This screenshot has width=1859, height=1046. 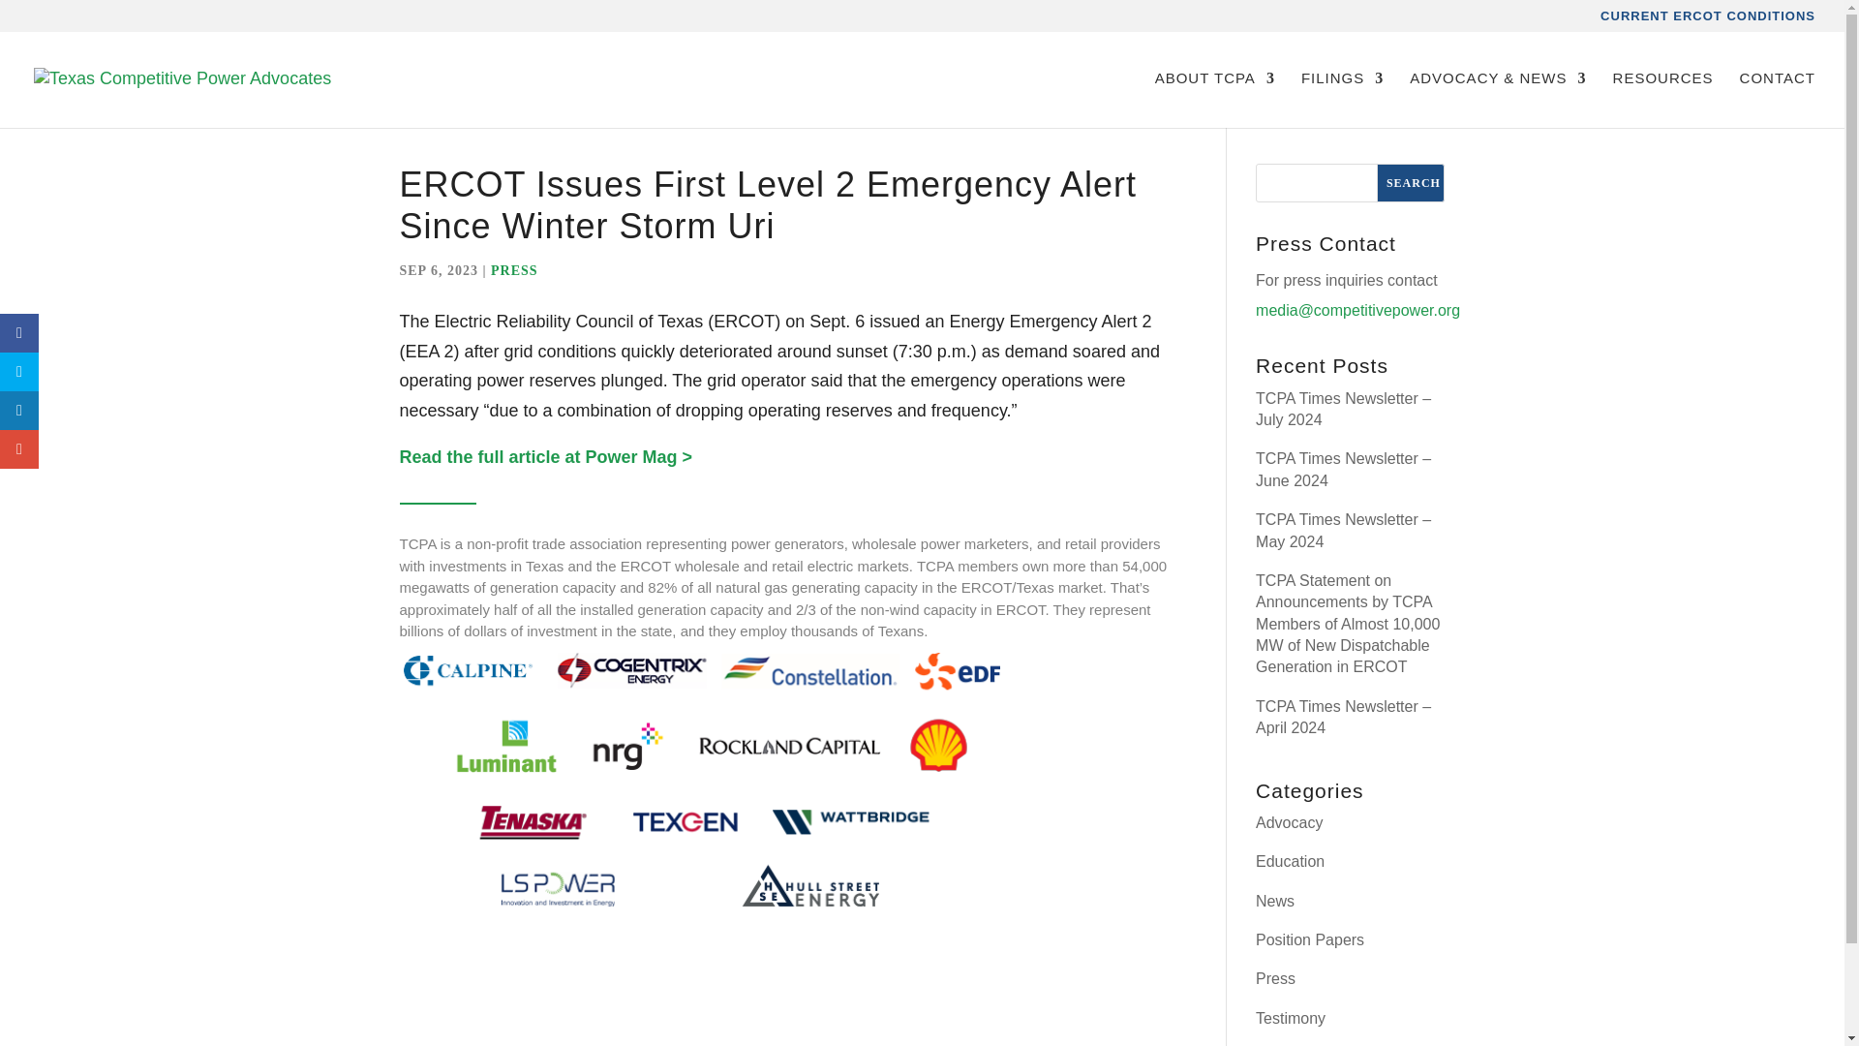 I want to click on Position Papers, so click(x=1310, y=939).